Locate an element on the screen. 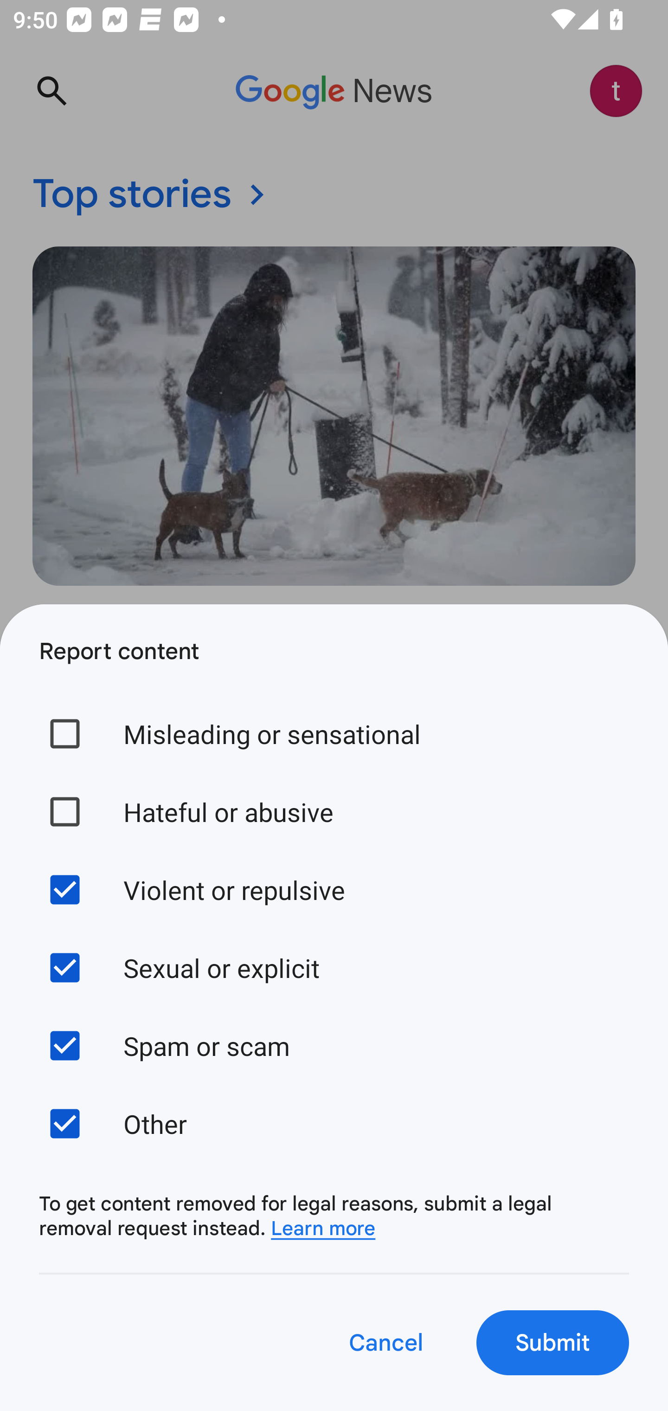 This screenshot has height=1411, width=668. Other is located at coordinates (334, 1123).